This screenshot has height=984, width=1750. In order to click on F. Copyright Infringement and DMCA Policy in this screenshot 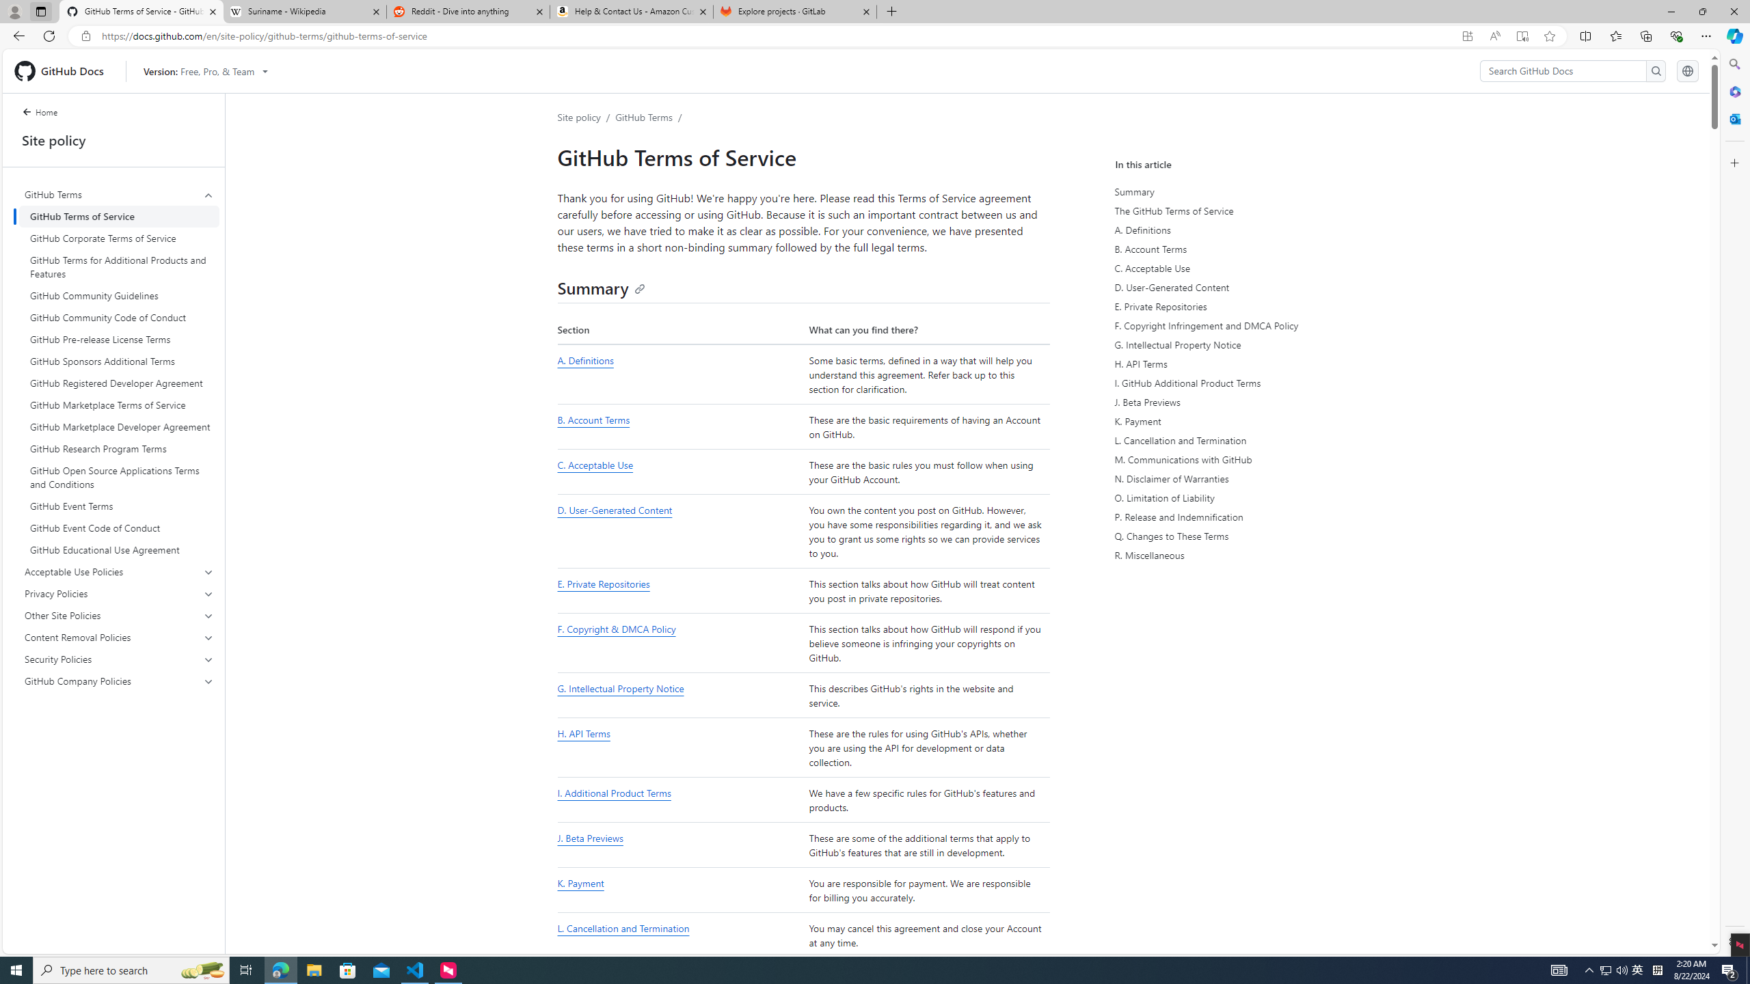, I will do `click(1243, 326)`.